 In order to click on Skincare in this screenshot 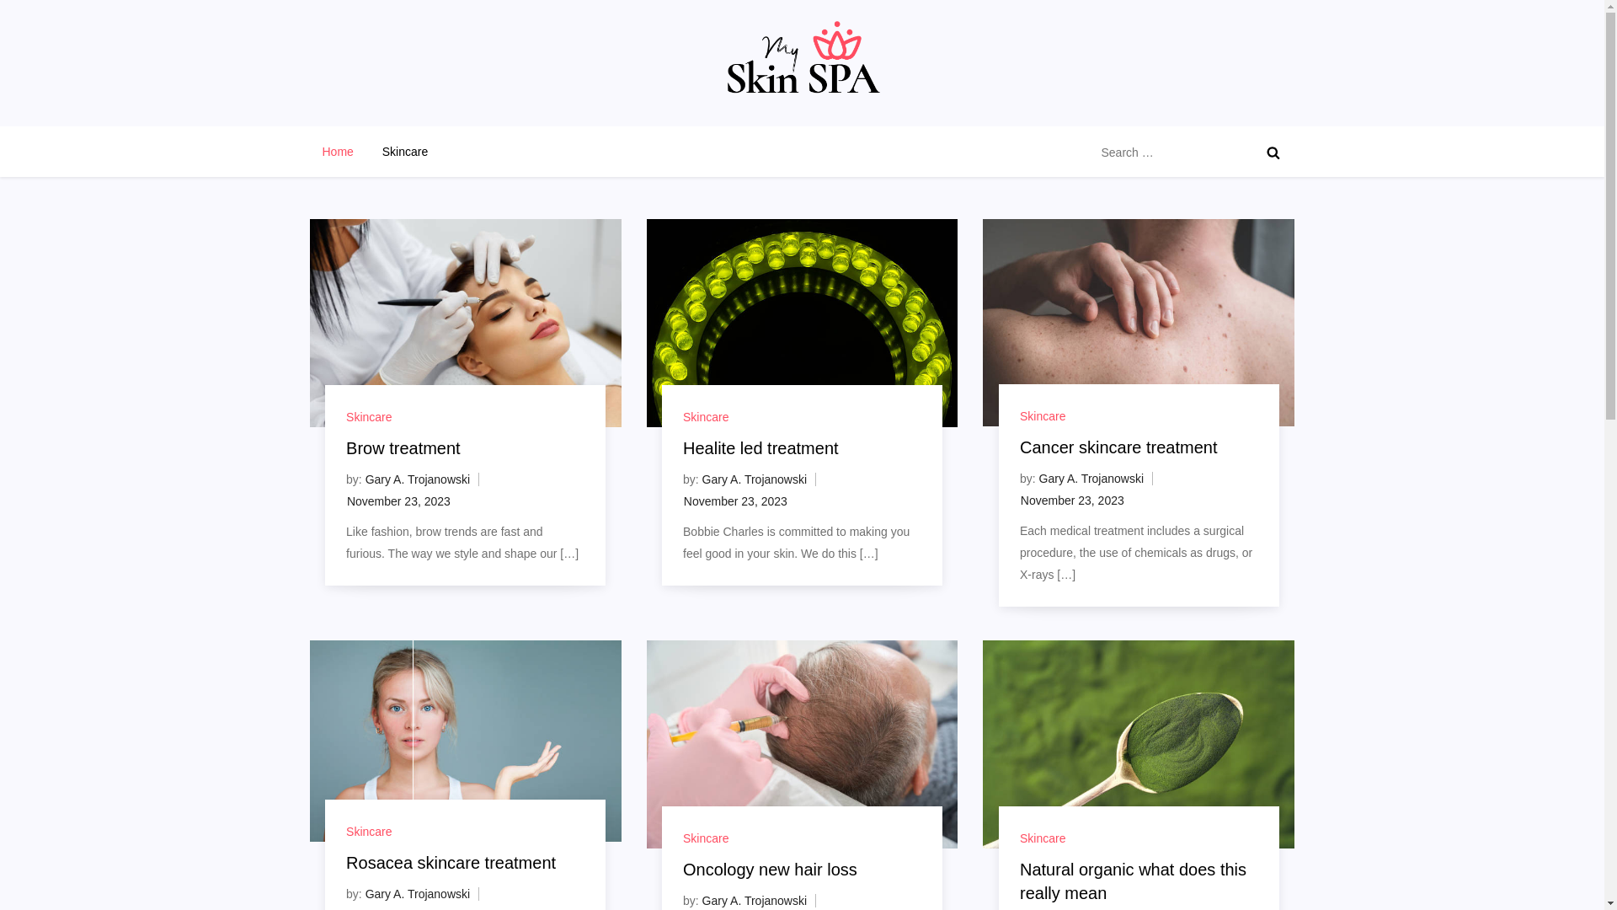, I will do `click(405, 152)`.